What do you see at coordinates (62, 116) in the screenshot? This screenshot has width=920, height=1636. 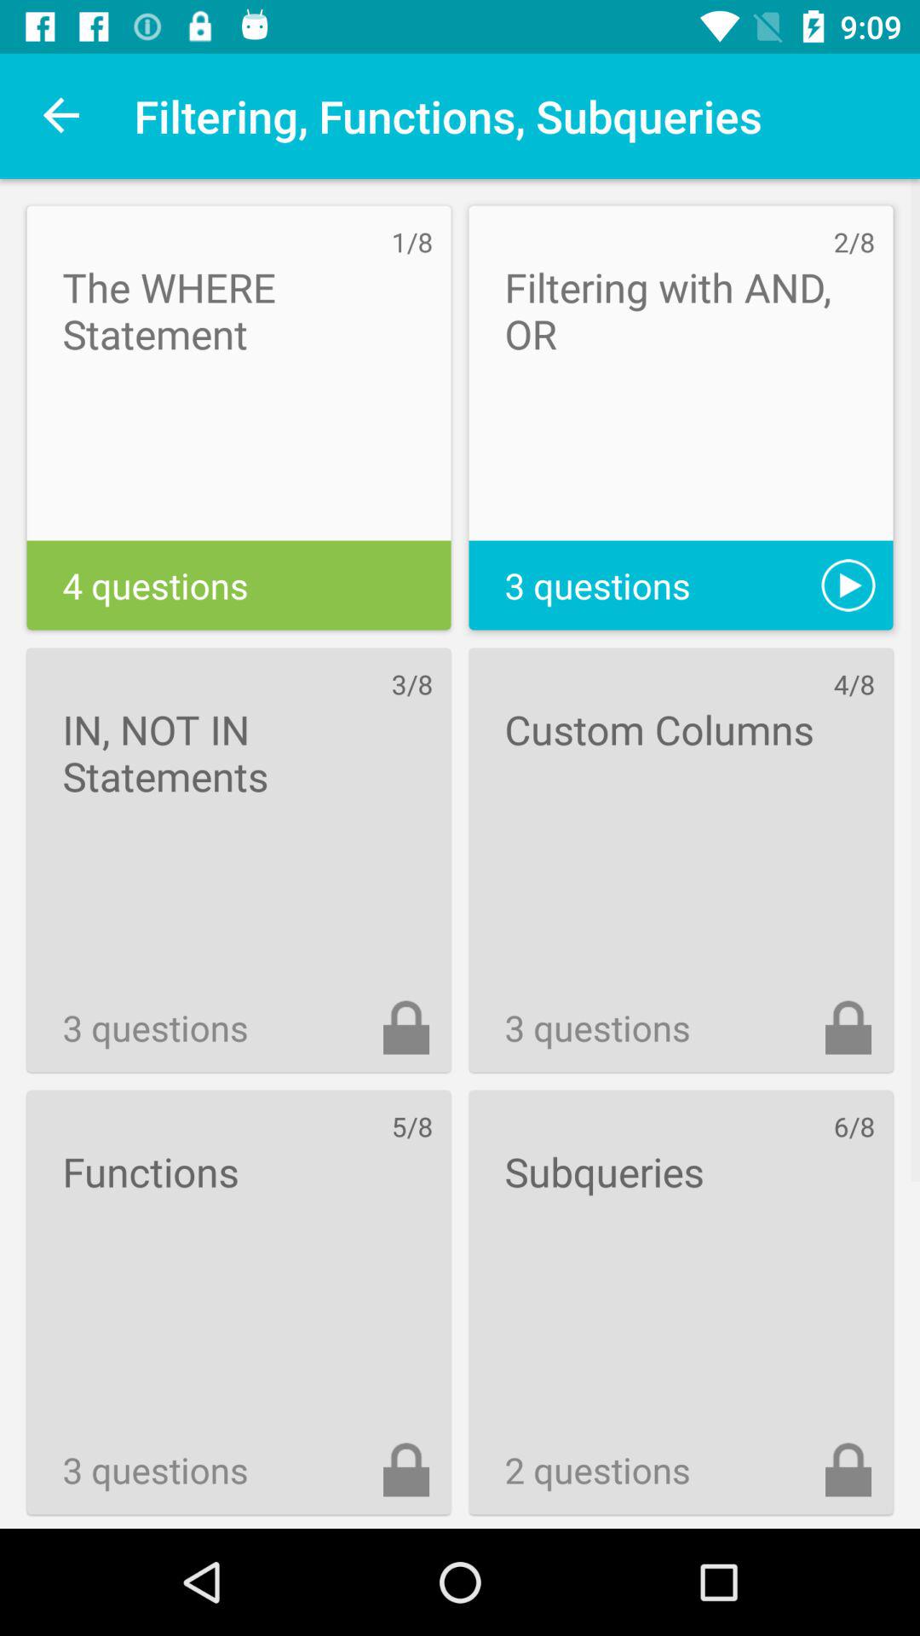 I see `launch item to the left of the filtering, functions, subqueries item` at bounding box center [62, 116].